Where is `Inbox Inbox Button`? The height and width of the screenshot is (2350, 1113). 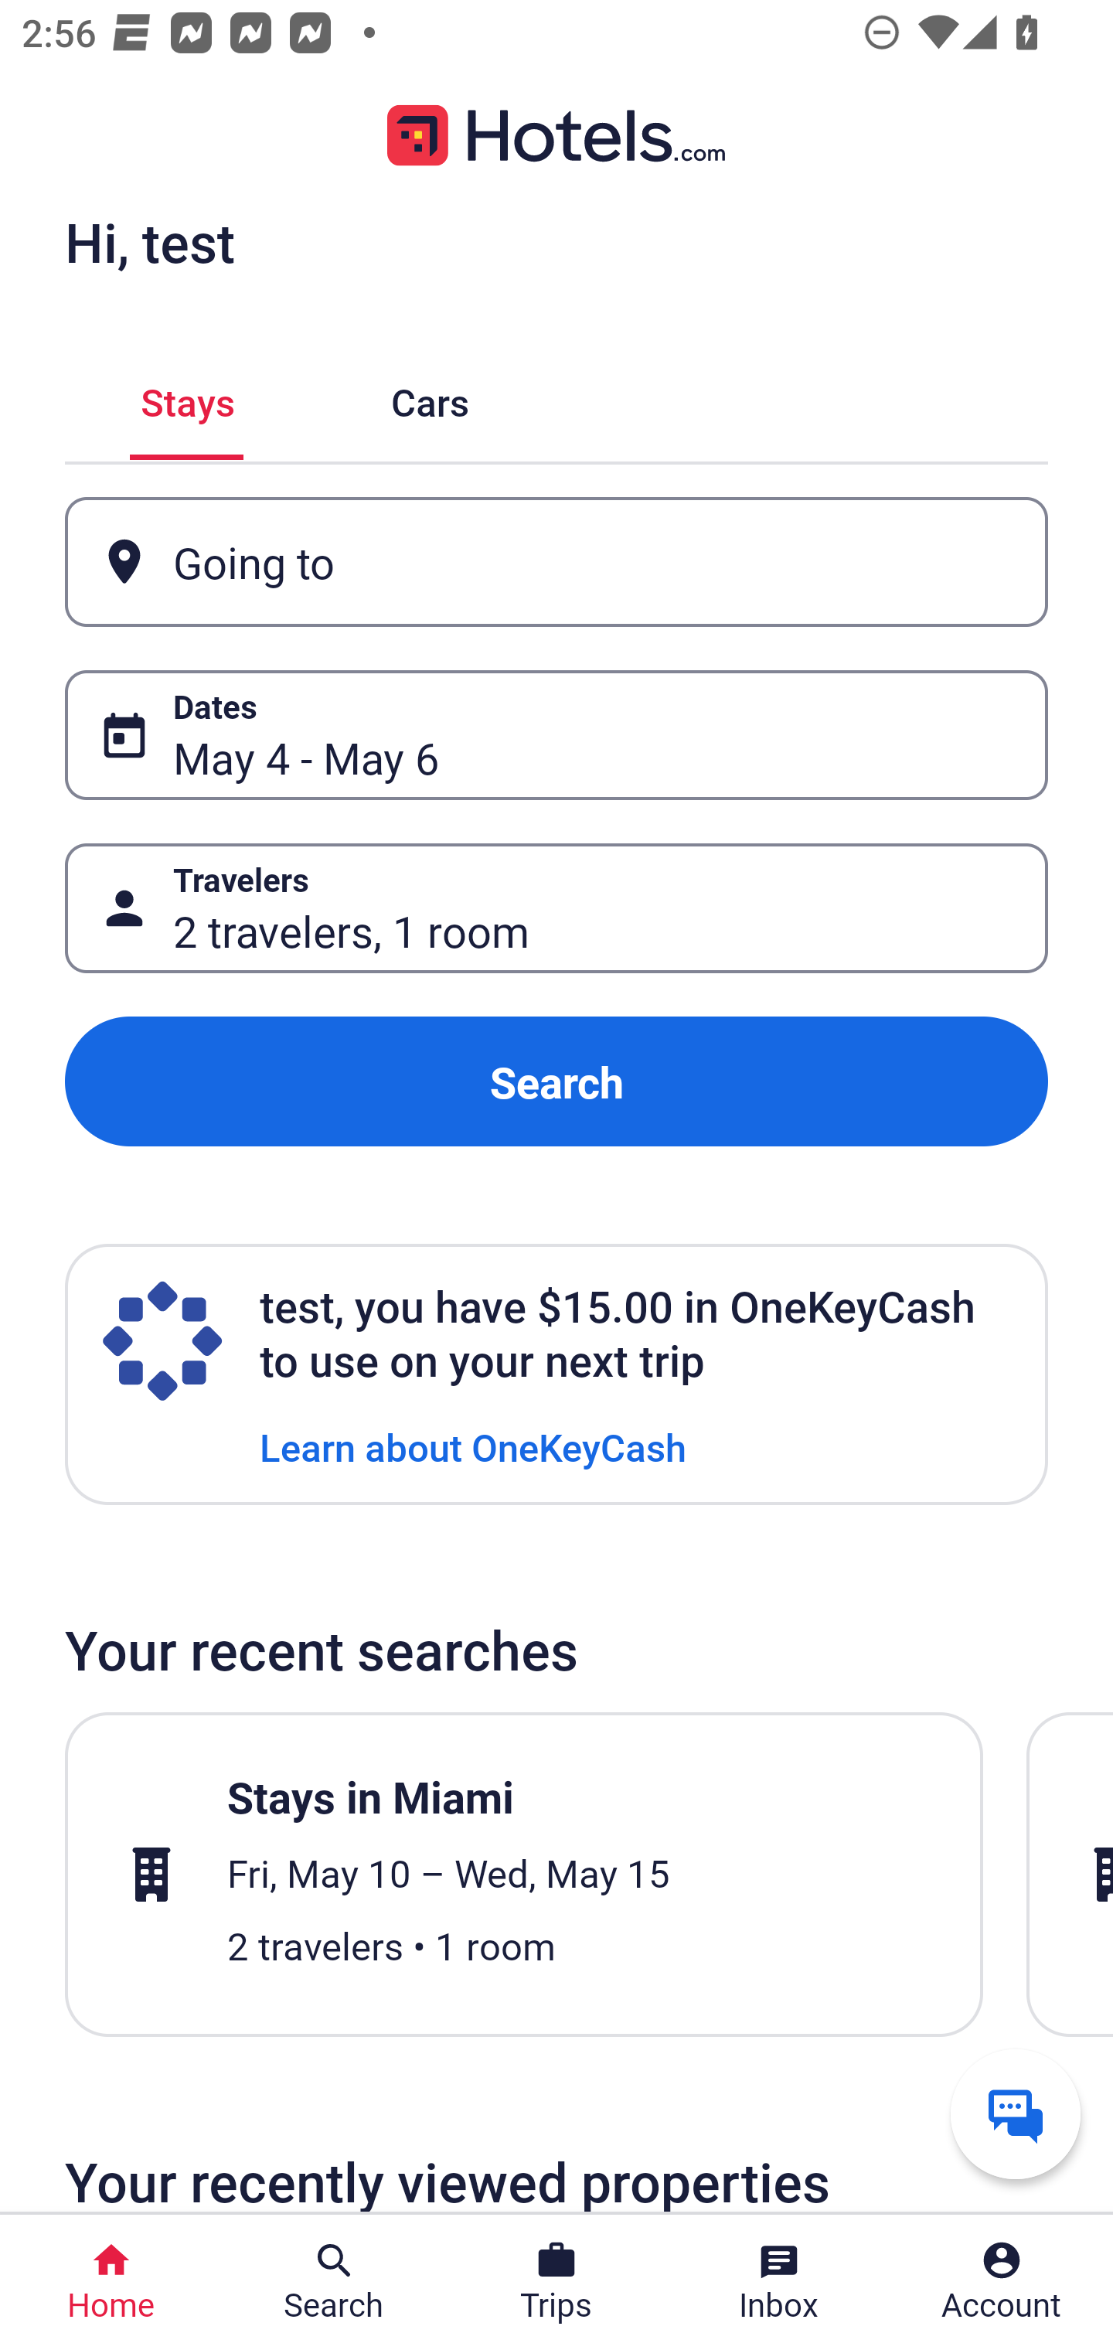
Inbox Inbox Button is located at coordinates (779, 2282).